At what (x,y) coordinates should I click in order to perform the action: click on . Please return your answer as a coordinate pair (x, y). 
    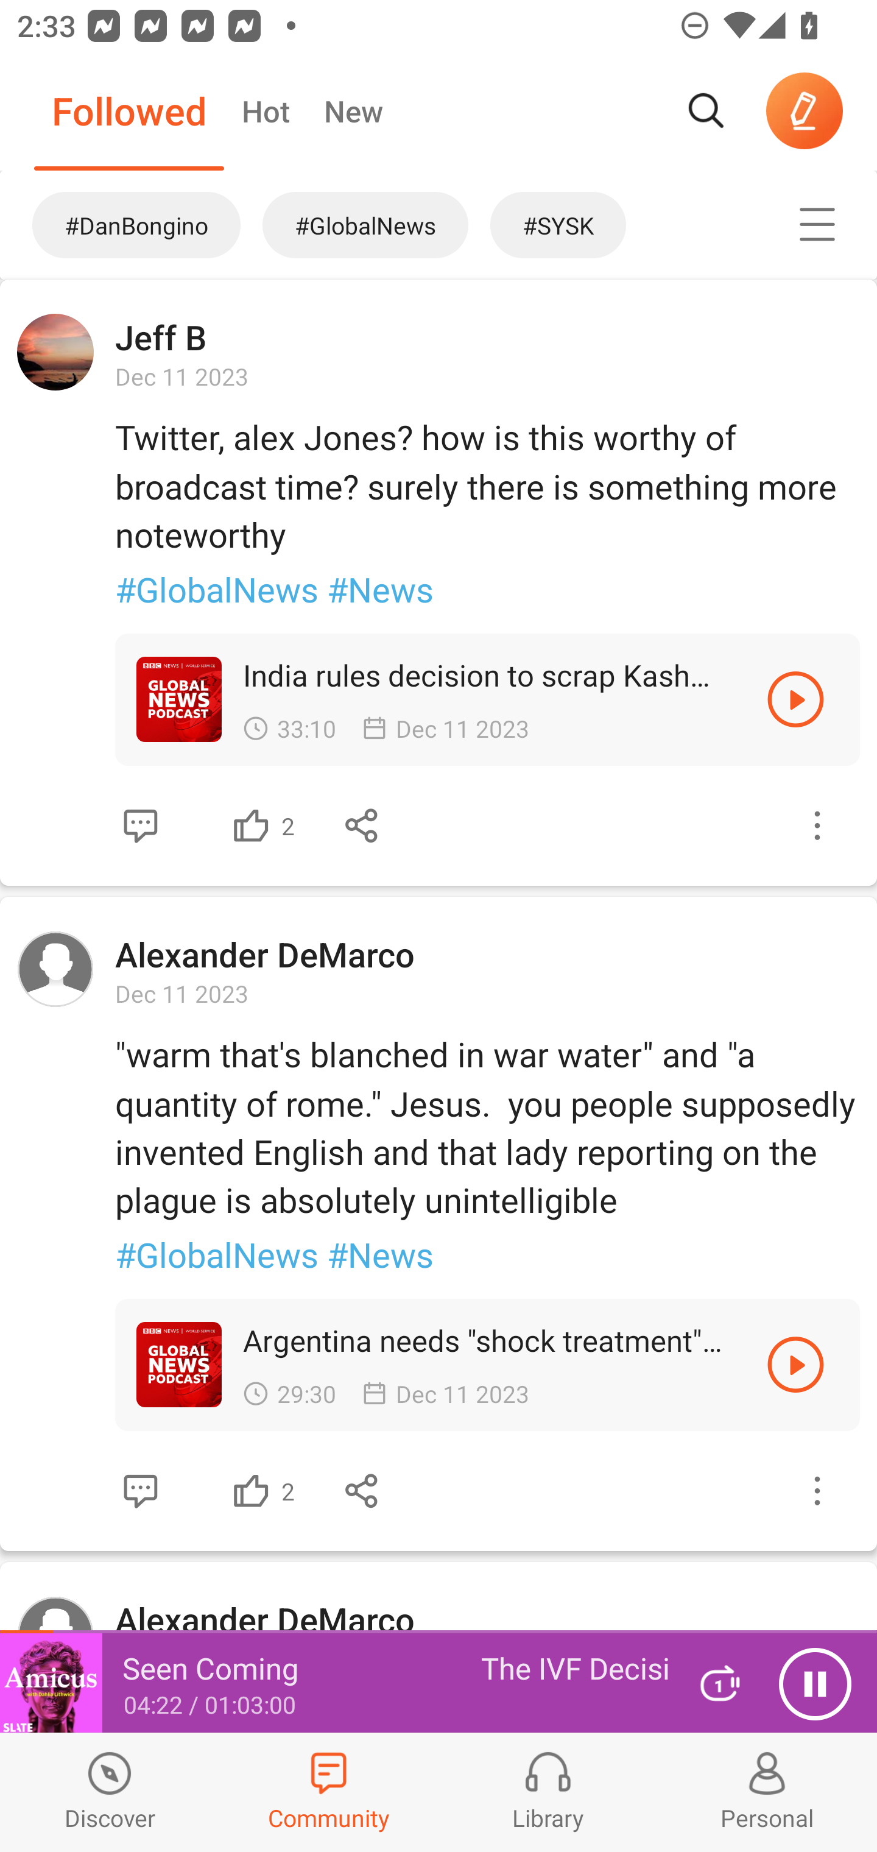
    Looking at the image, I should click on (817, 224).